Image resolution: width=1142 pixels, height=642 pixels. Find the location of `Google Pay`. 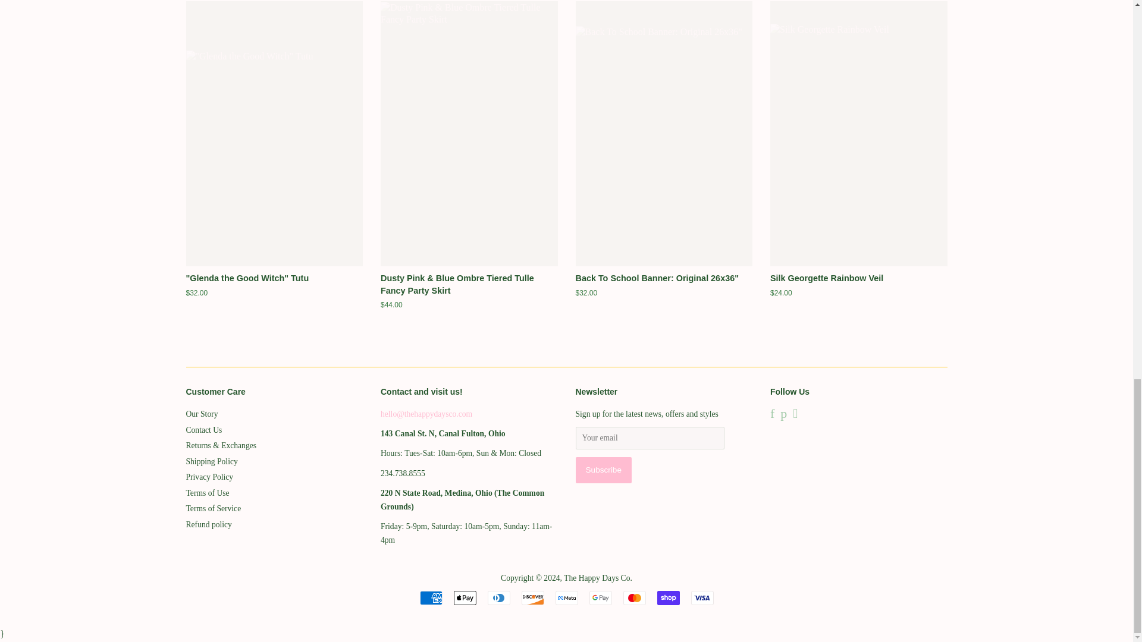

Google Pay is located at coordinates (600, 598).